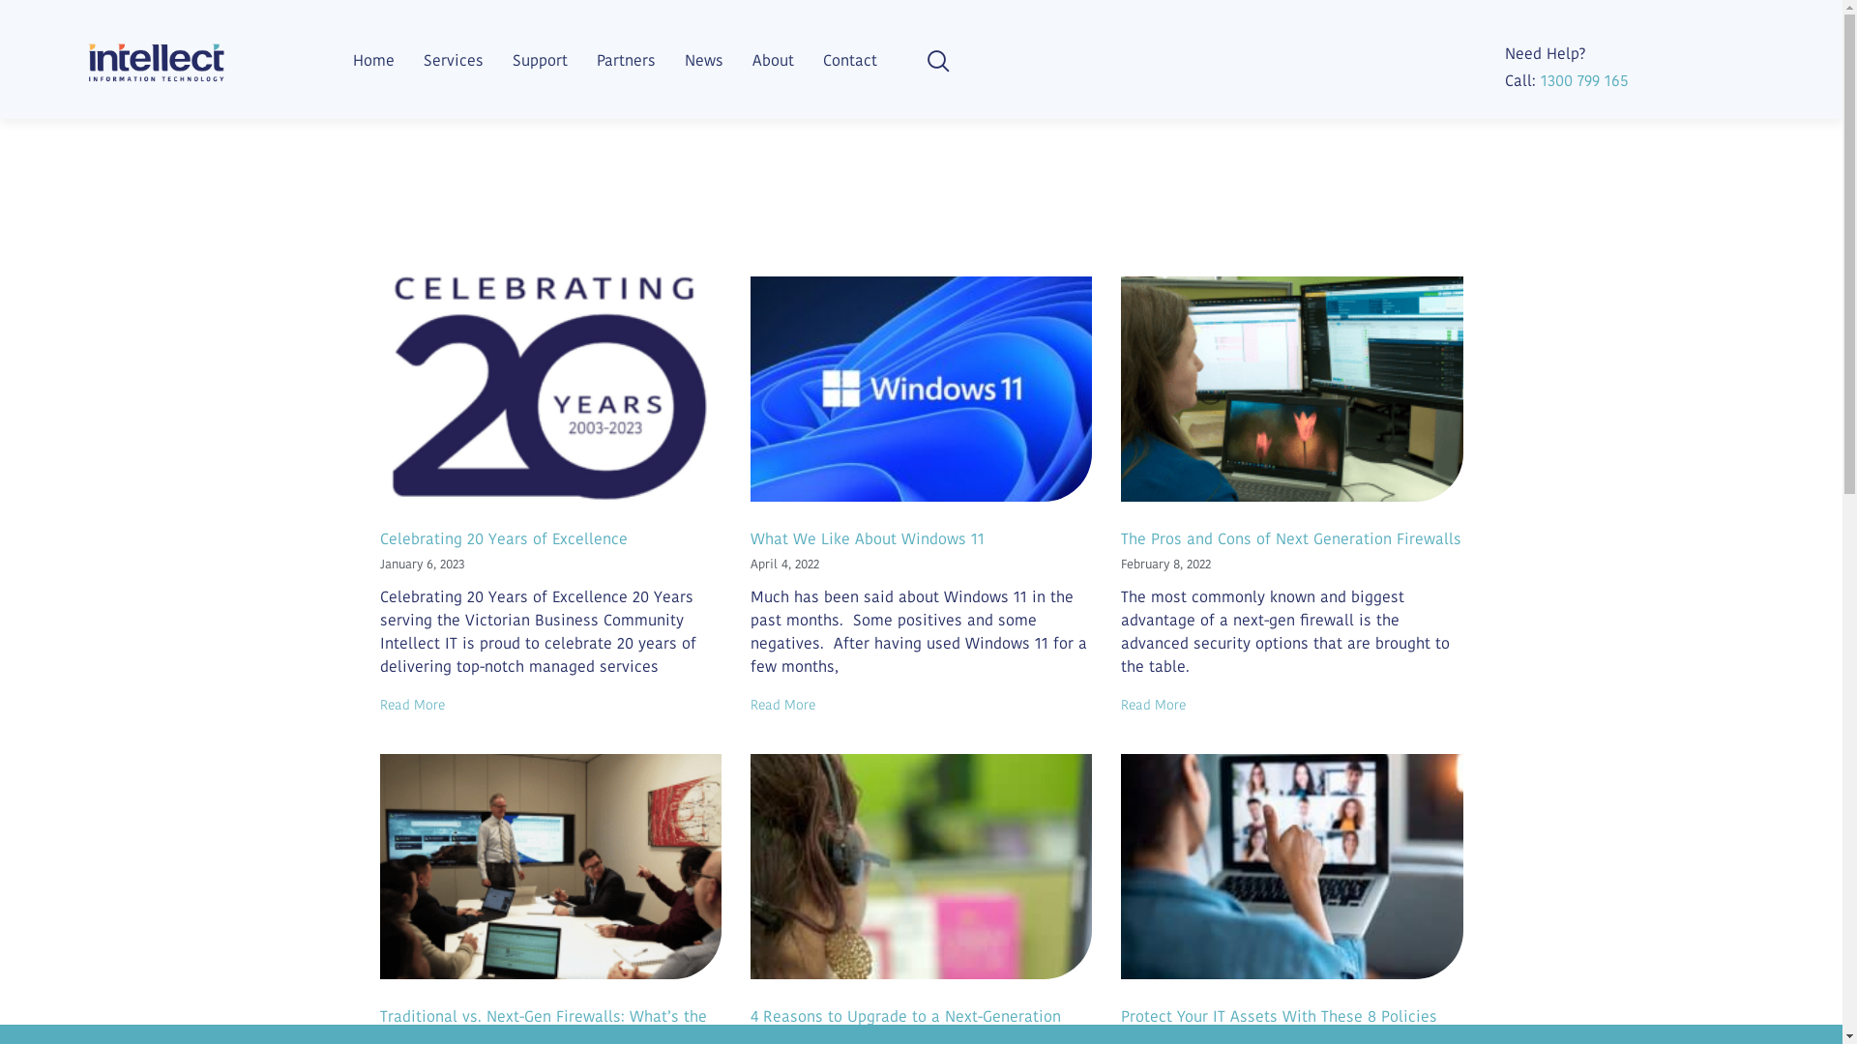 This screenshot has height=1044, width=1857. Describe the element at coordinates (454, 60) in the screenshot. I see `Services` at that location.